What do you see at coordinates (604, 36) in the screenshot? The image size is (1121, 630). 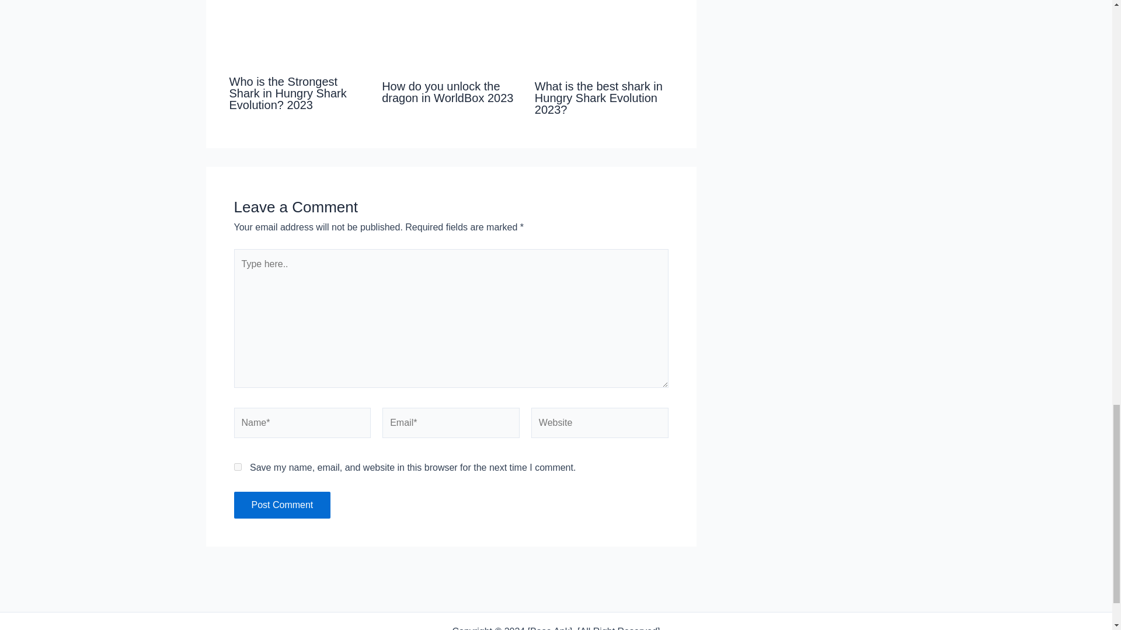 I see `Love` at bounding box center [604, 36].